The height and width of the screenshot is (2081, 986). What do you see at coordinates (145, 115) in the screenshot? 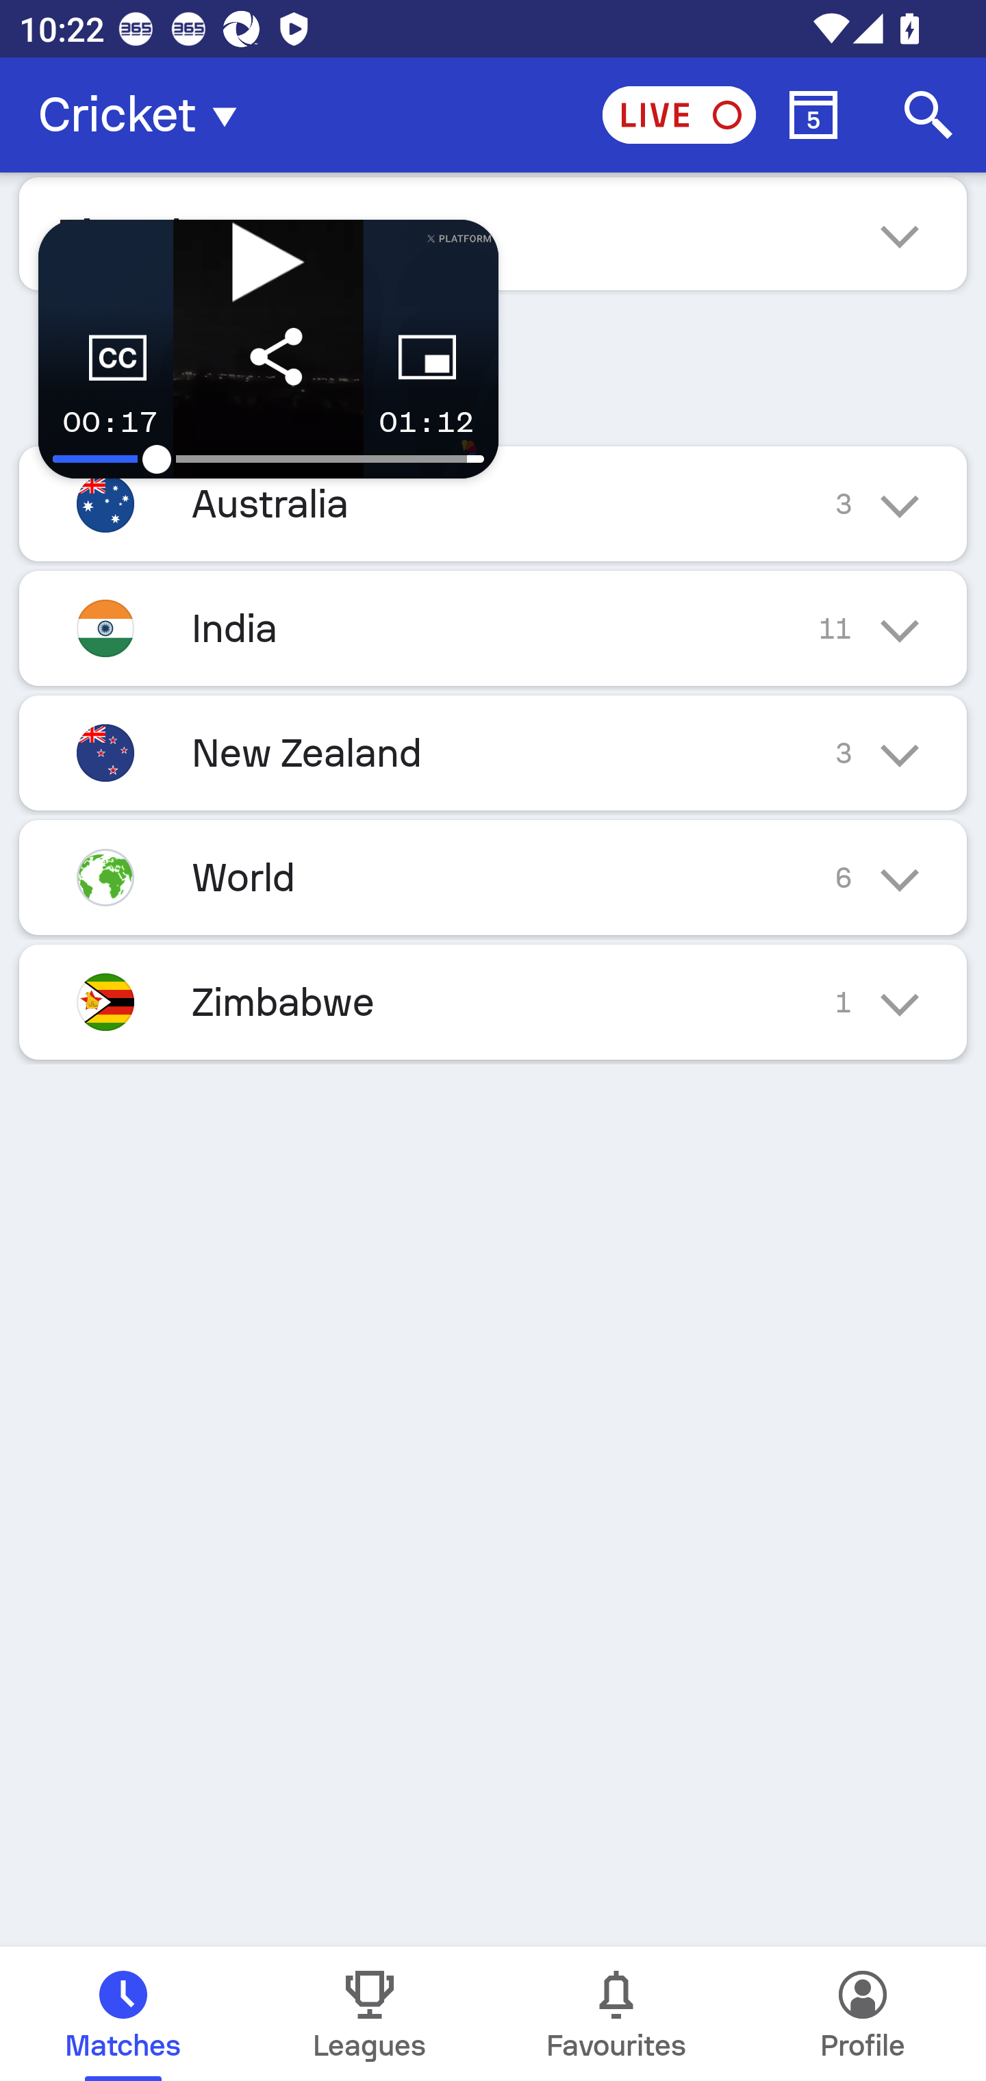
I see `Cricket` at bounding box center [145, 115].